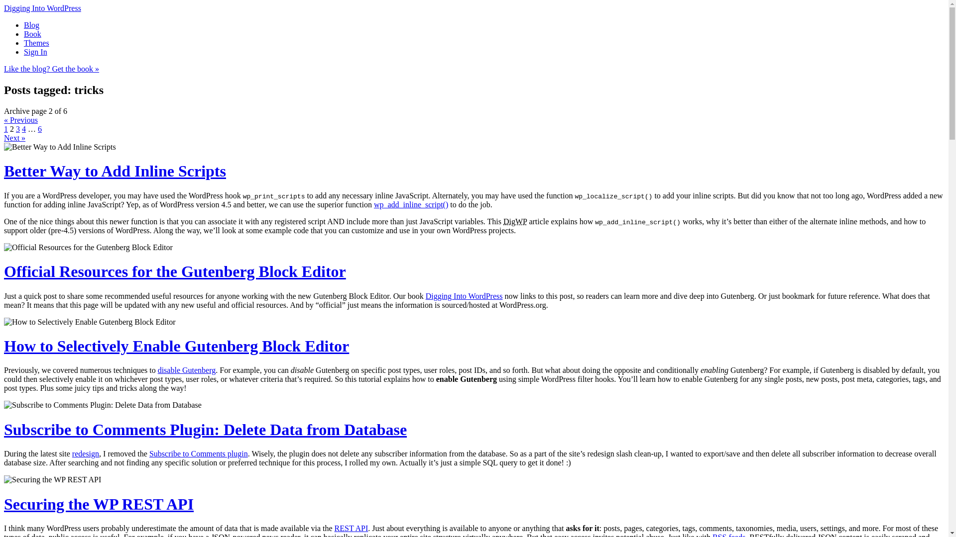  Describe the element at coordinates (31, 25) in the screenshot. I see `Blog` at that location.